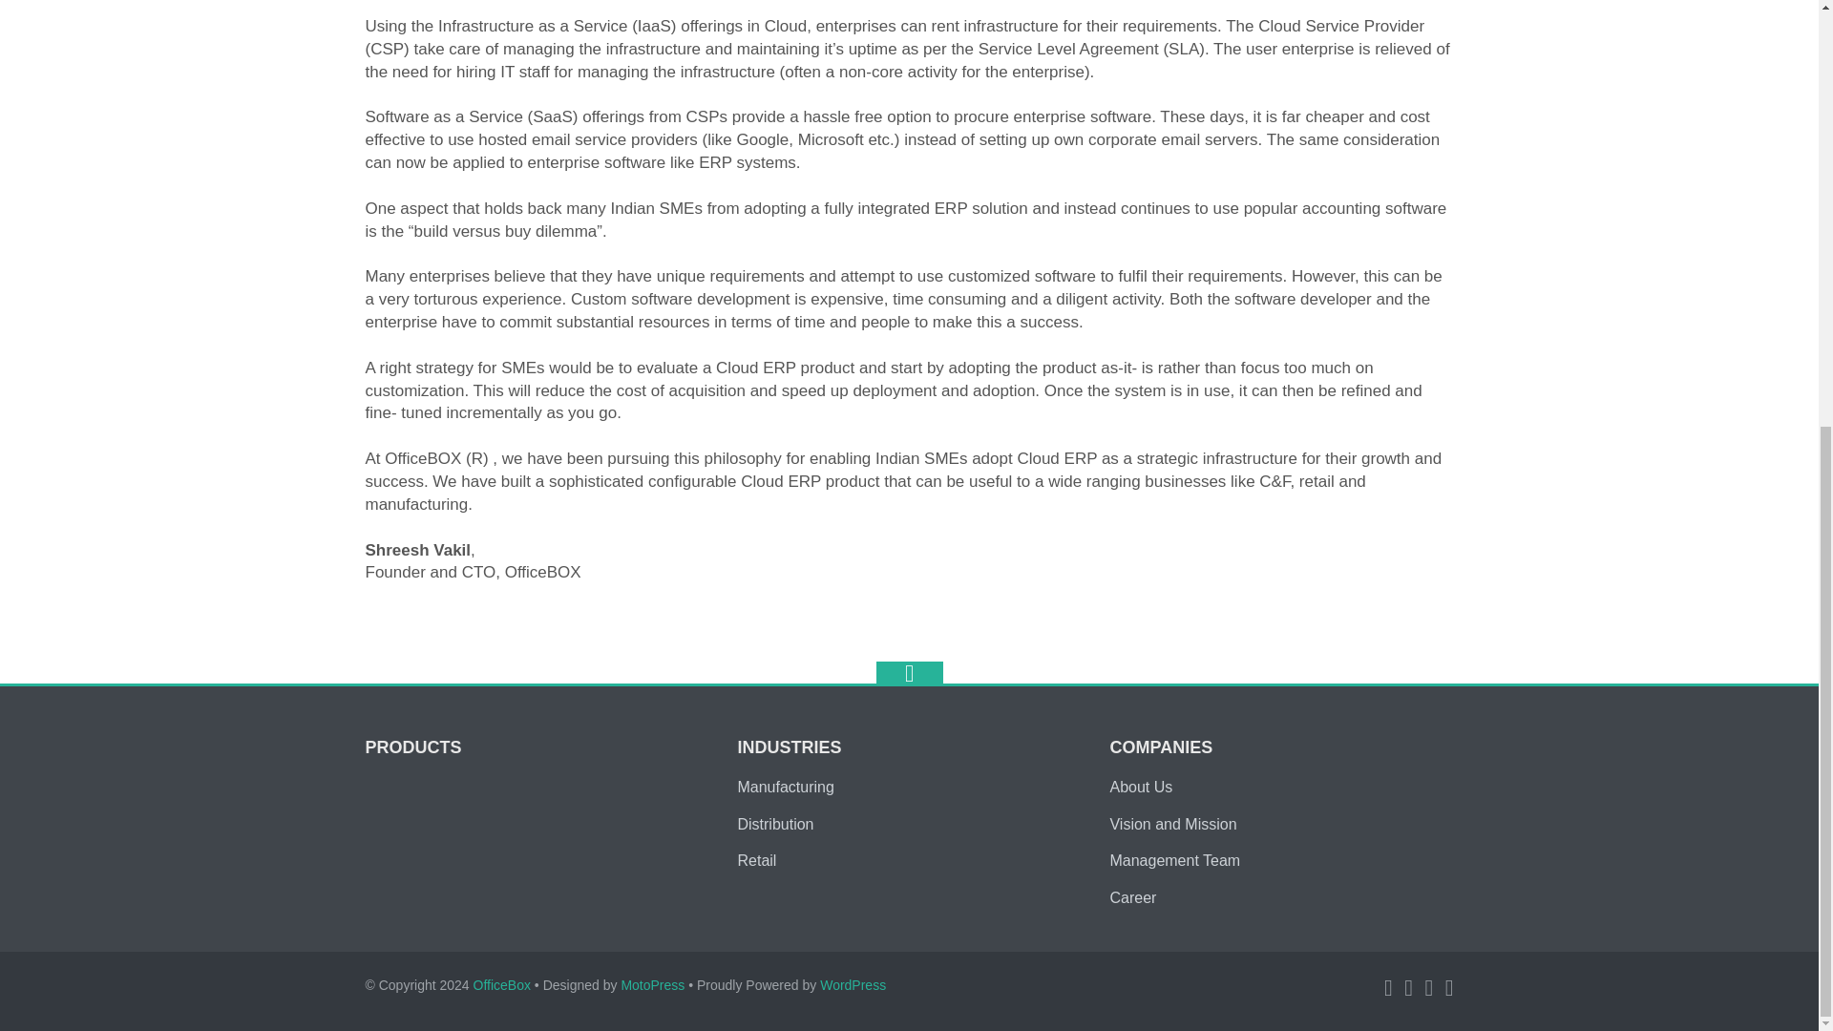  Describe the element at coordinates (775, 824) in the screenshot. I see `Distribution` at that location.